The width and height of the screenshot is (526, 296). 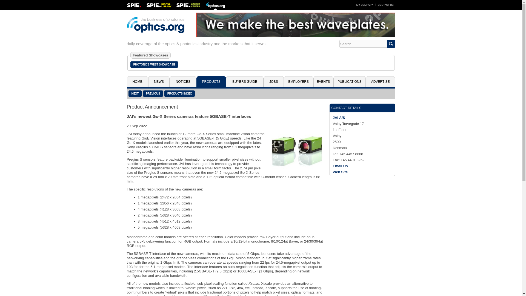 What do you see at coordinates (273, 81) in the screenshot?
I see `JOBS` at bounding box center [273, 81].